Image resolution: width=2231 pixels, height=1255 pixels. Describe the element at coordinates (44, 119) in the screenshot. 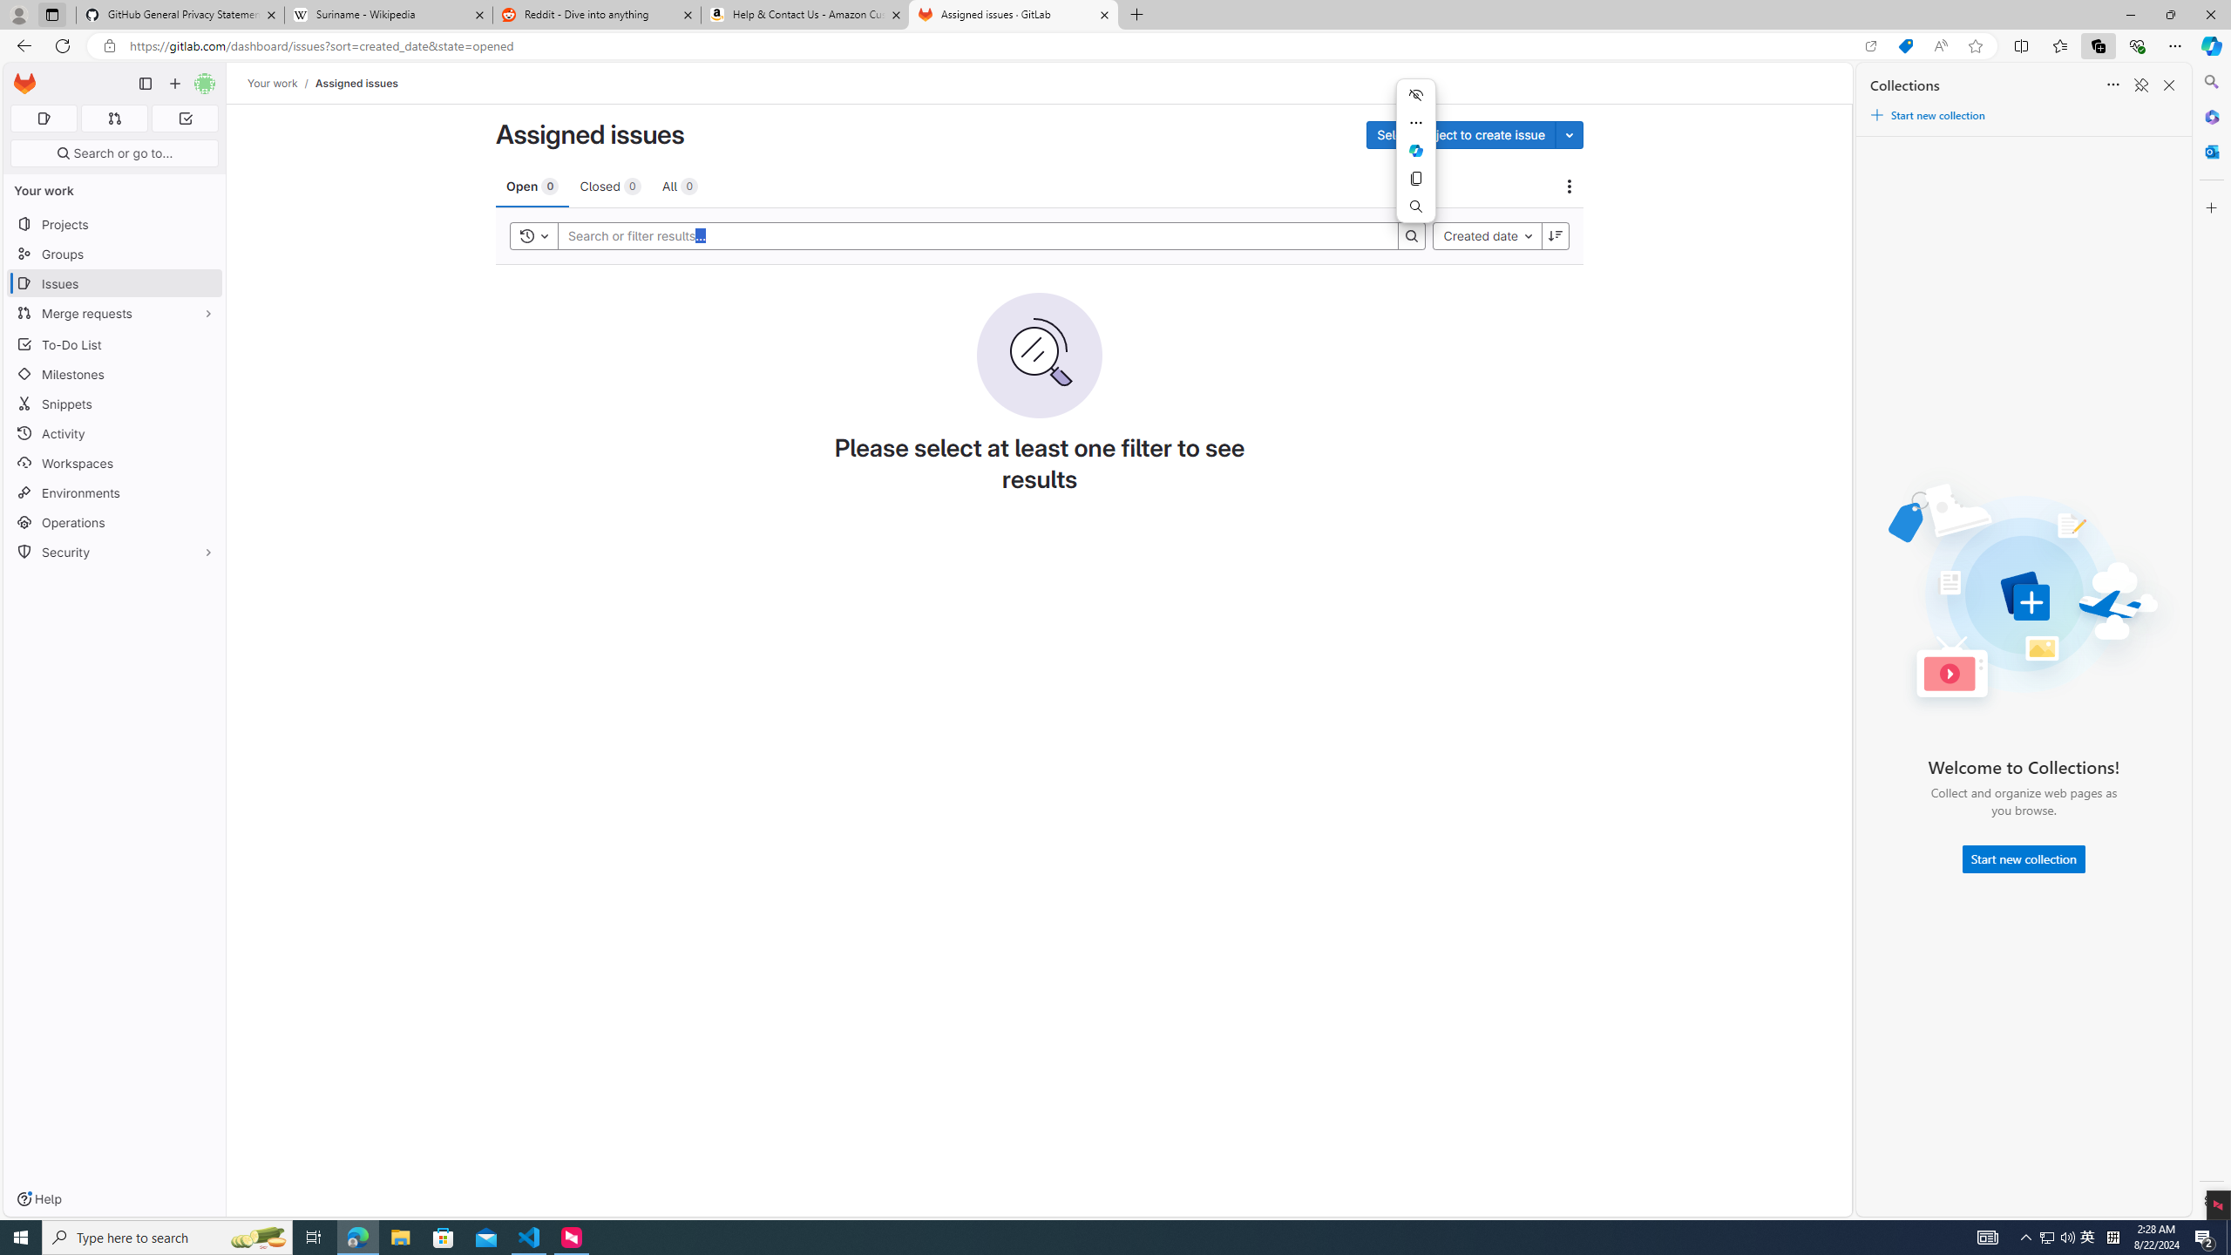

I see `Assigned issues 0` at that location.